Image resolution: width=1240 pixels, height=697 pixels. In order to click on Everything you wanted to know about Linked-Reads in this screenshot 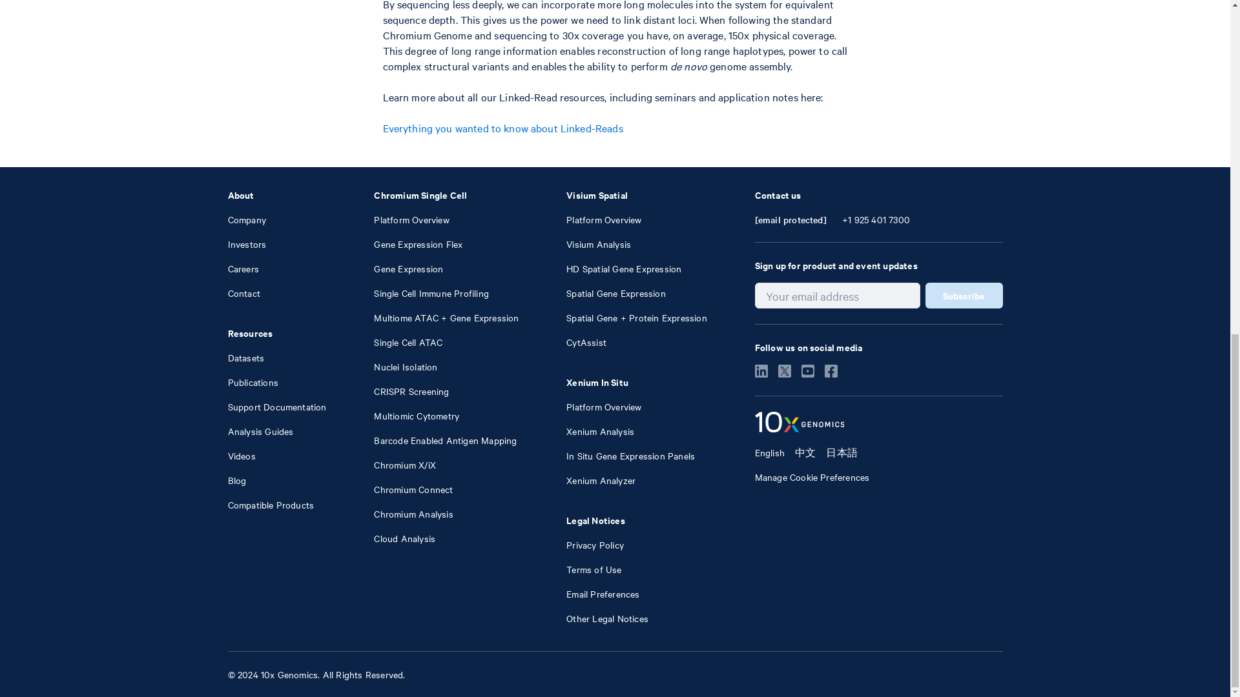, I will do `click(502, 128)`.